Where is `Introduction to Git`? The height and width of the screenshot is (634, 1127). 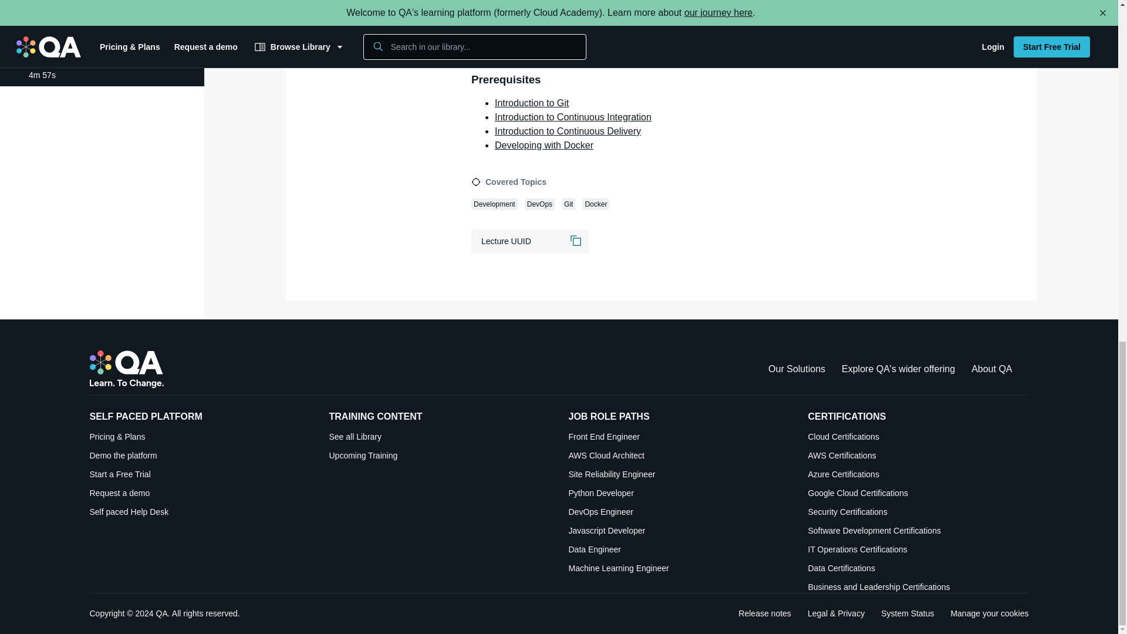 Introduction to Git is located at coordinates (532, 103).